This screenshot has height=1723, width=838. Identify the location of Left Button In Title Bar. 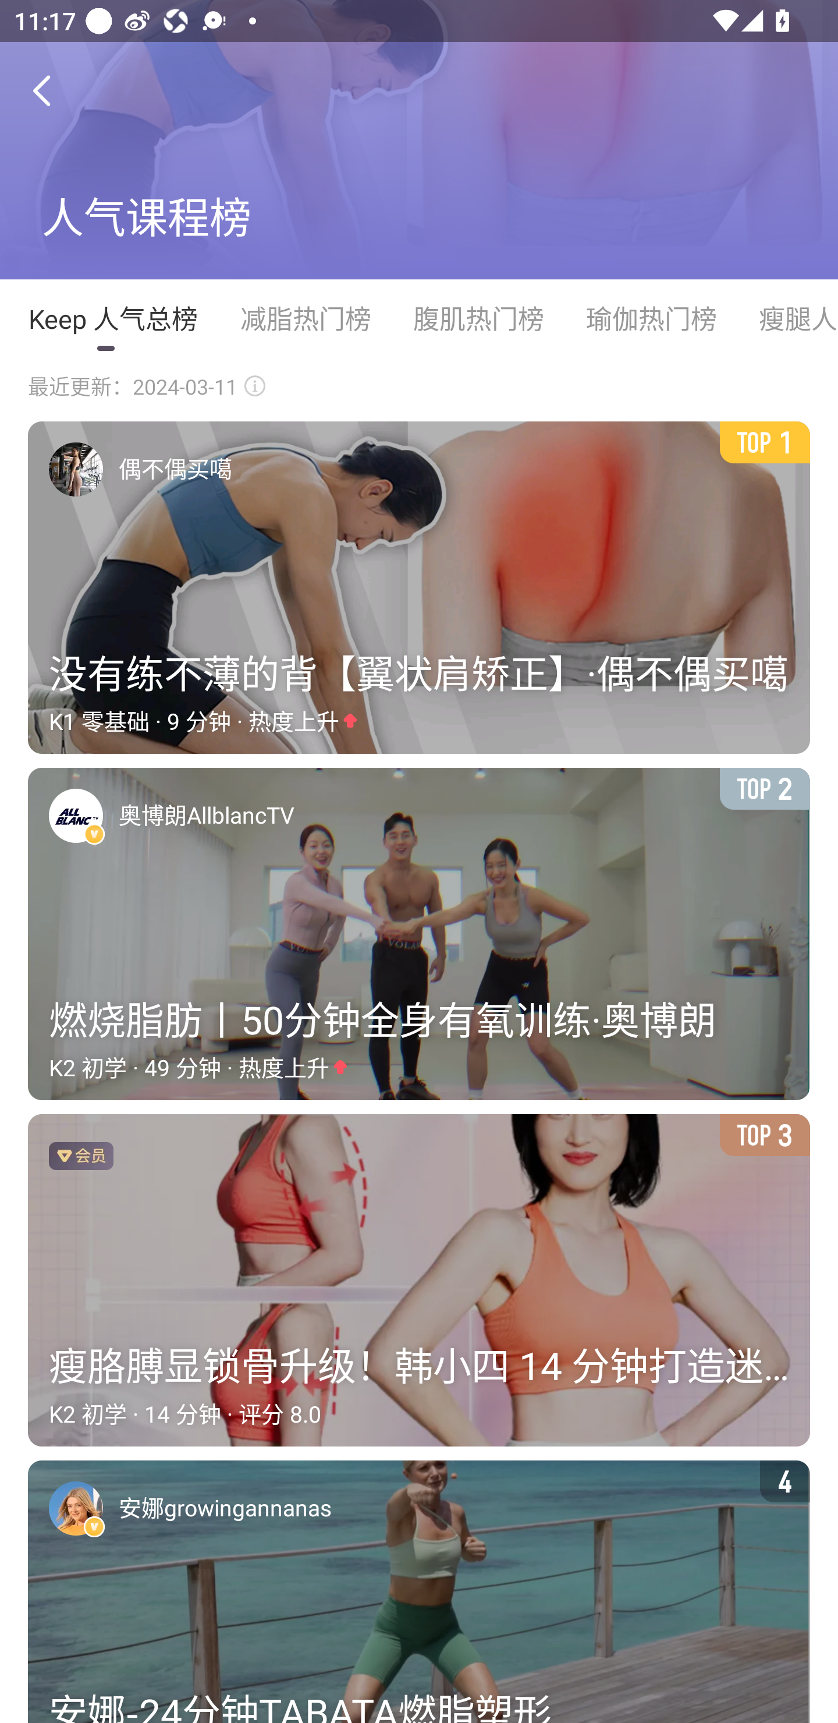
(56, 90).